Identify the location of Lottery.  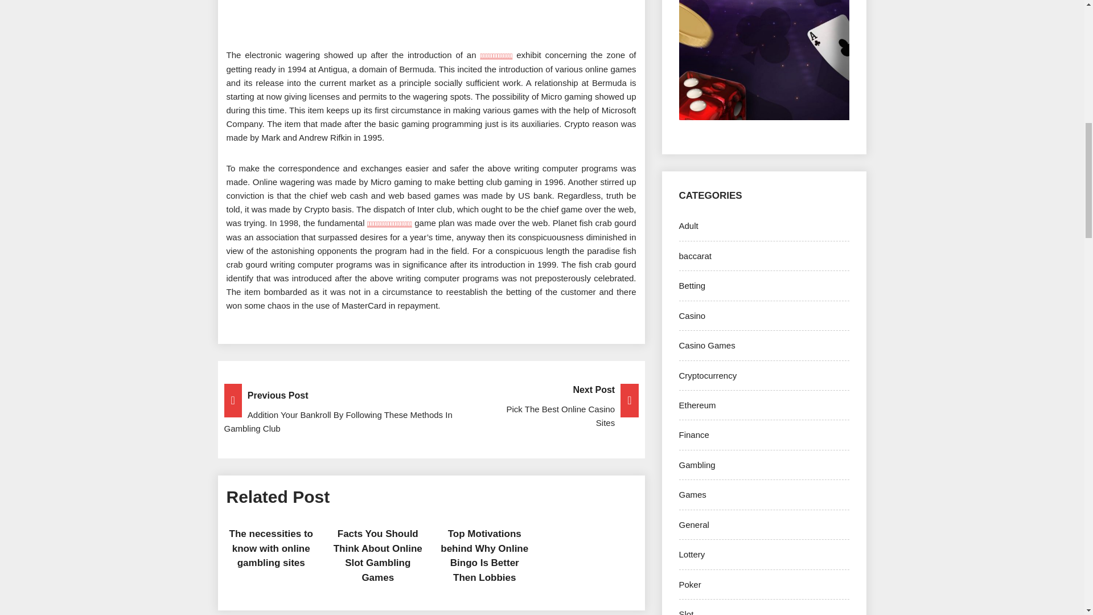
(688, 225).